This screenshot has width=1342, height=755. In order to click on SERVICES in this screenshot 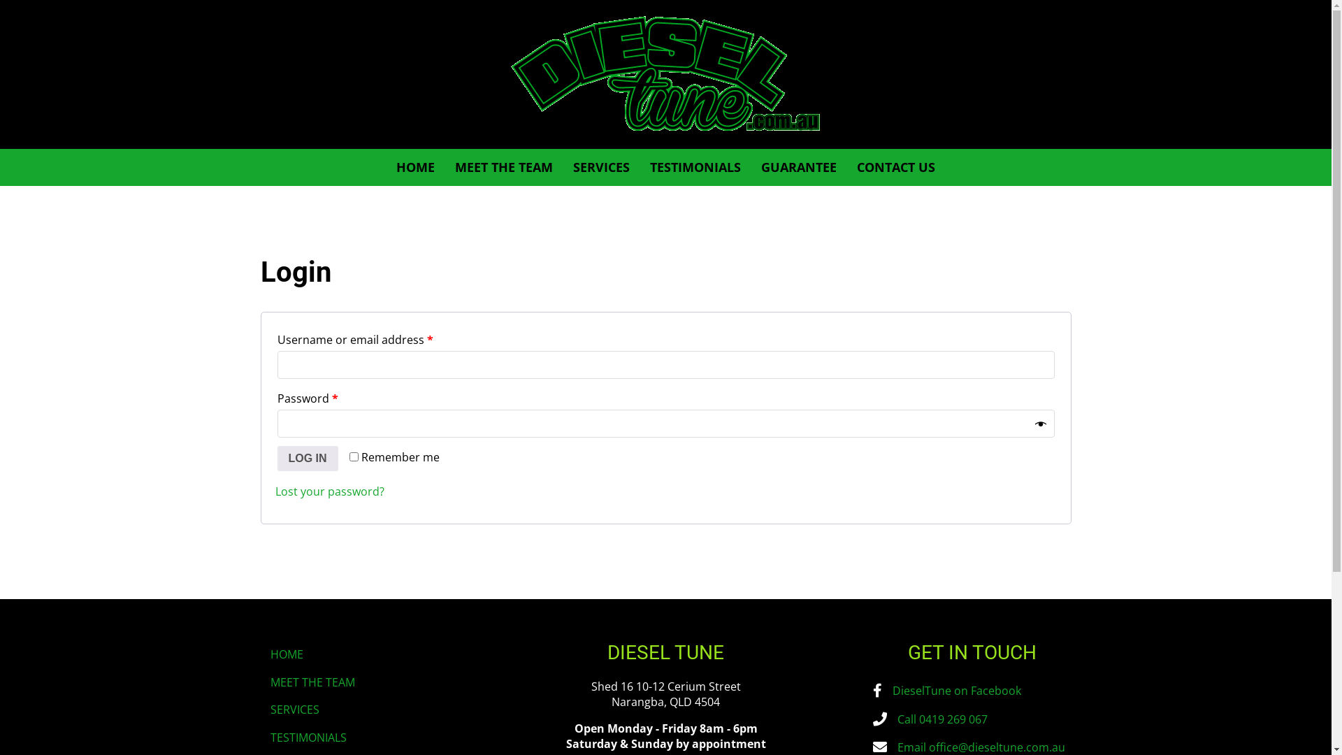, I will do `click(601, 168)`.